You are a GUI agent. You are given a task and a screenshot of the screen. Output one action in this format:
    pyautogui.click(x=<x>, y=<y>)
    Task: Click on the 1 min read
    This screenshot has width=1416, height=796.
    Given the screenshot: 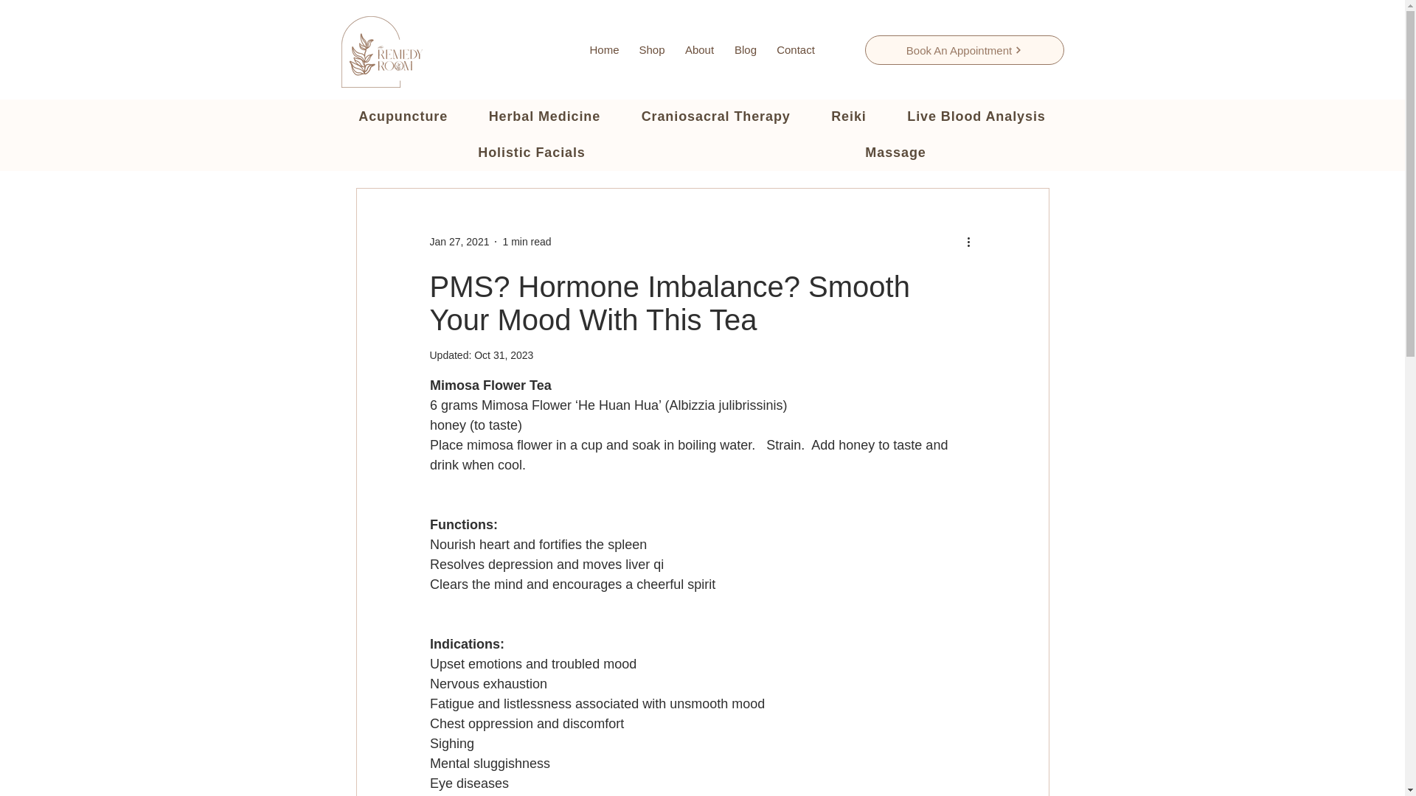 What is the action you would take?
    pyautogui.click(x=527, y=241)
    